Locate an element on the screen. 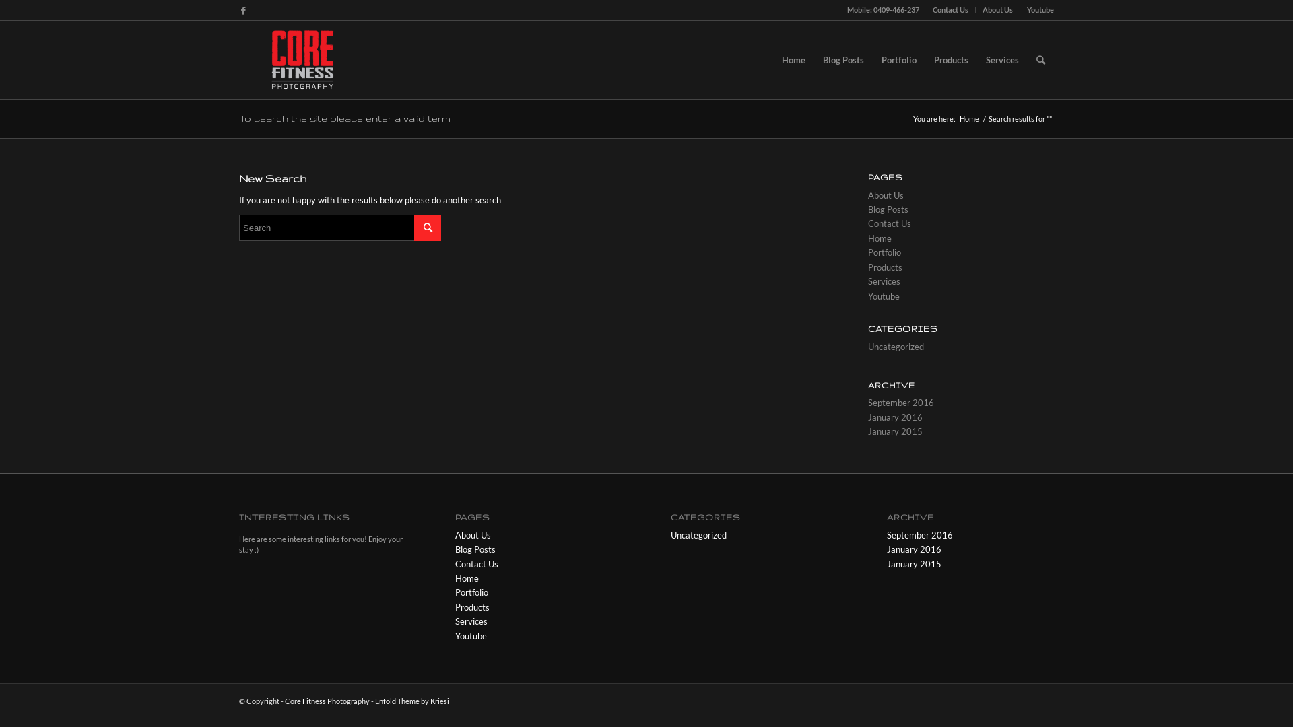  Home is located at coordinates (970, 118).